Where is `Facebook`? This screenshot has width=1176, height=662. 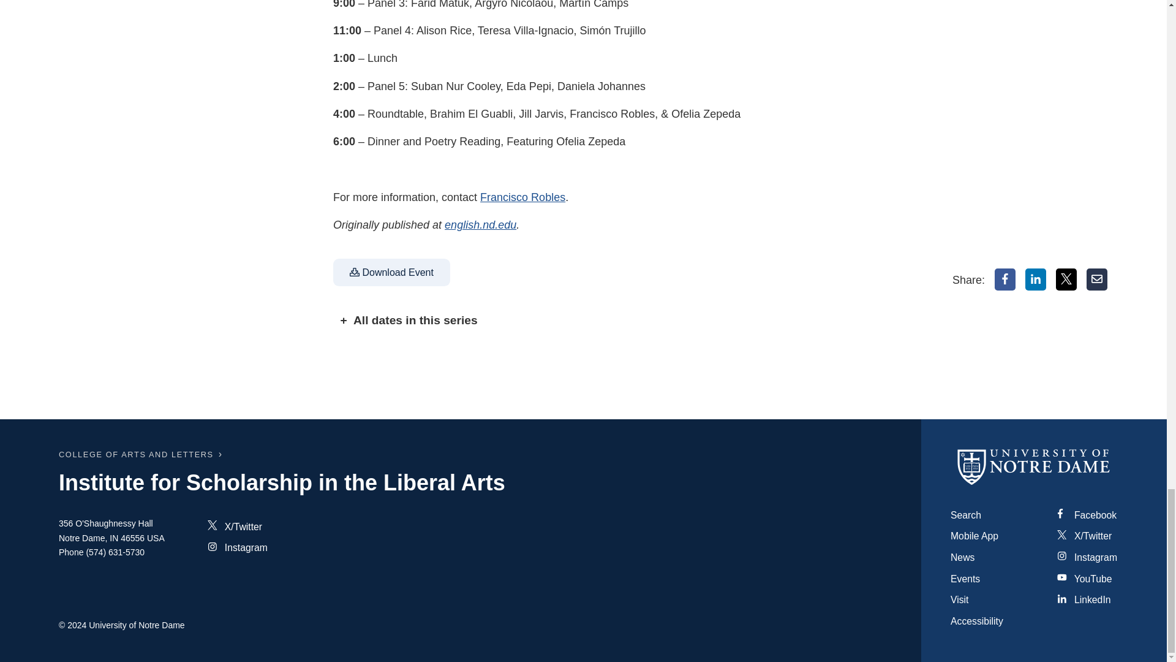
Facebook is located at coordinates (1005, 280).